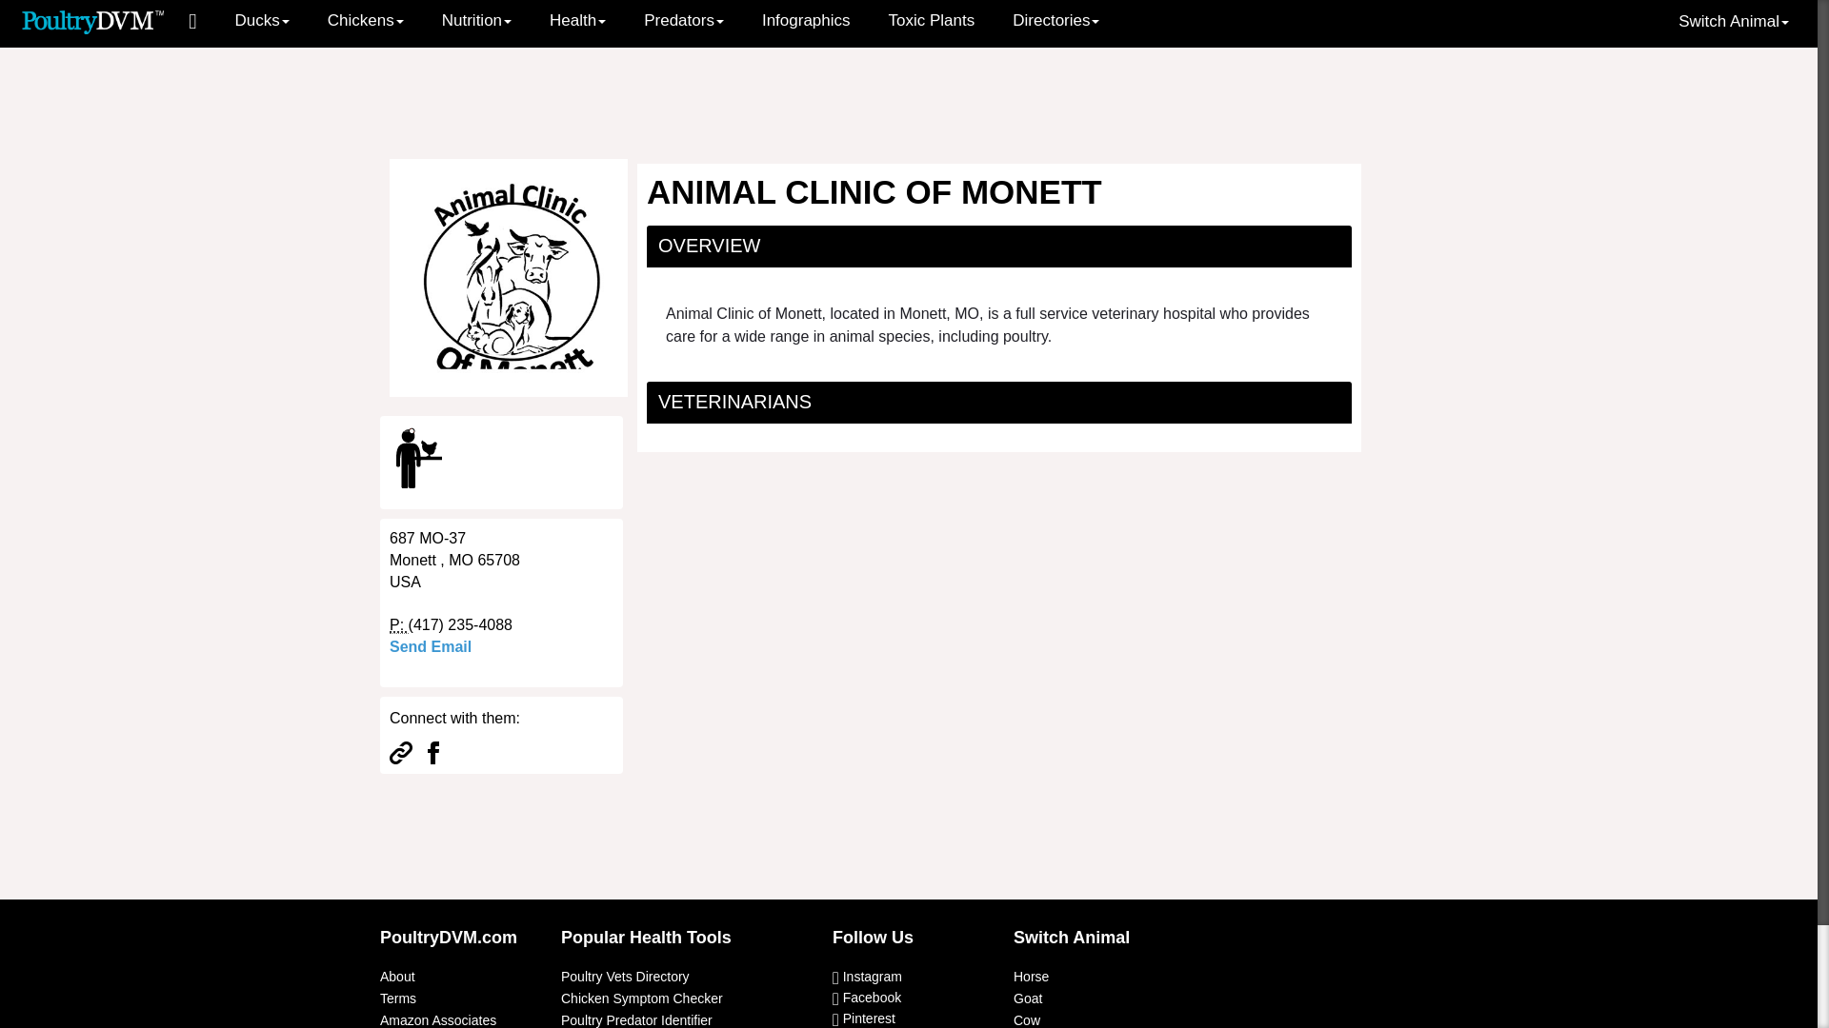  I want to click on Toxic Plants, so click(932, 21).